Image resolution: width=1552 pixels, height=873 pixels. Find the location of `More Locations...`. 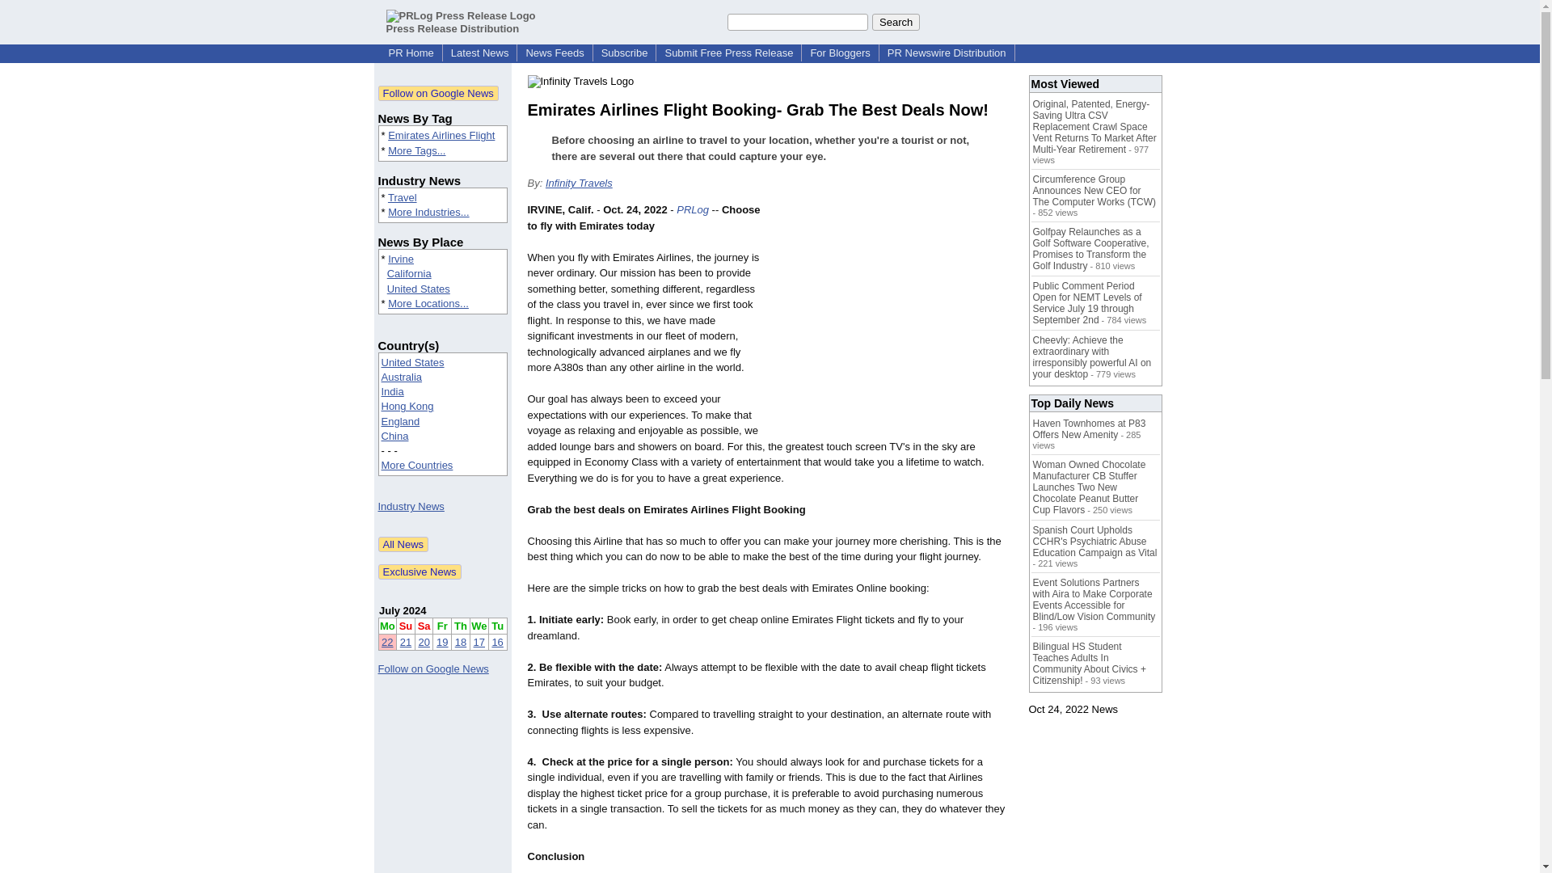

More Locations... is located at coordinates (428, 304).